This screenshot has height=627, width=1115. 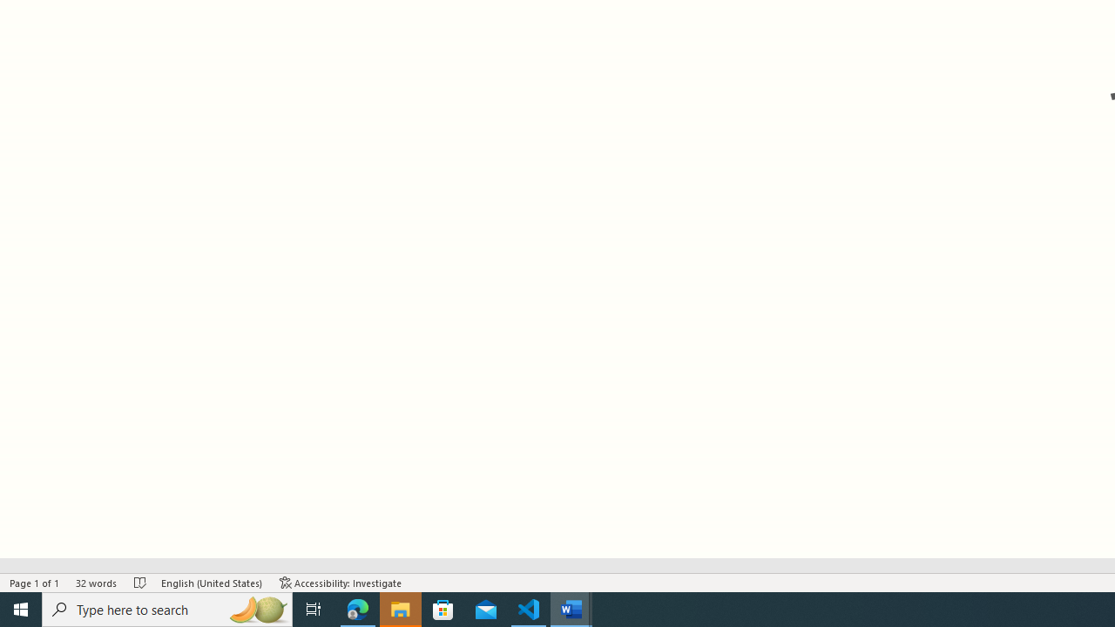 What do you see at coordinates (97, 582) in the screenshot?
I see `Word Count 32 words` at bounding box center [97, 582].